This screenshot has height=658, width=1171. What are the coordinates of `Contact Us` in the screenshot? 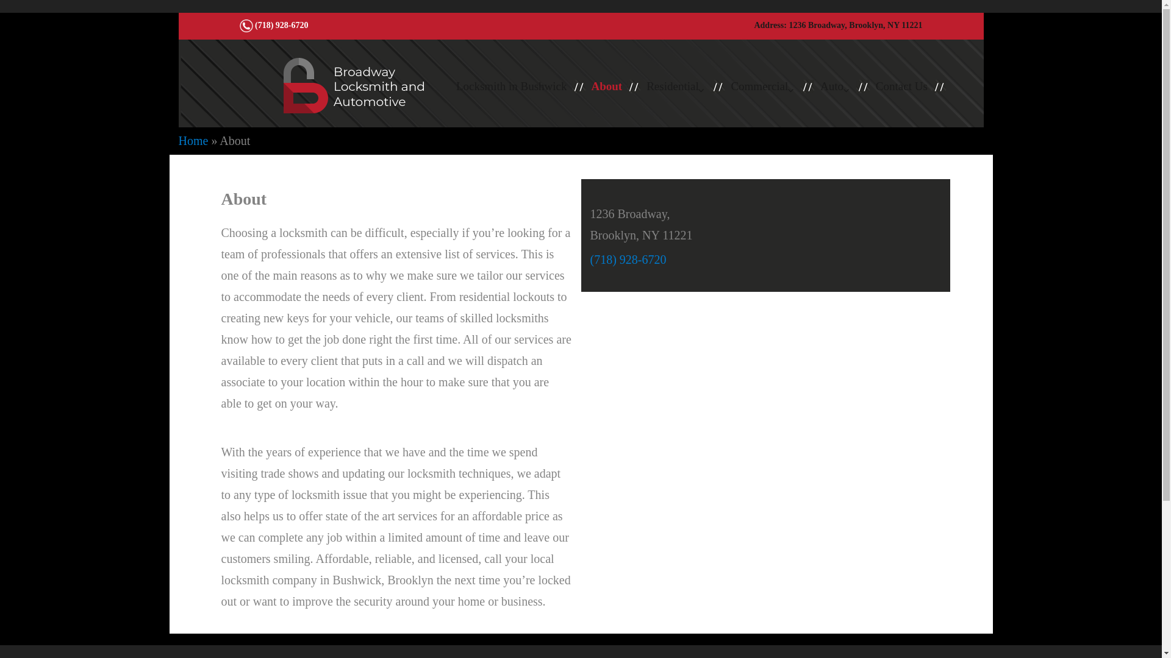 It's located at (901, 87).